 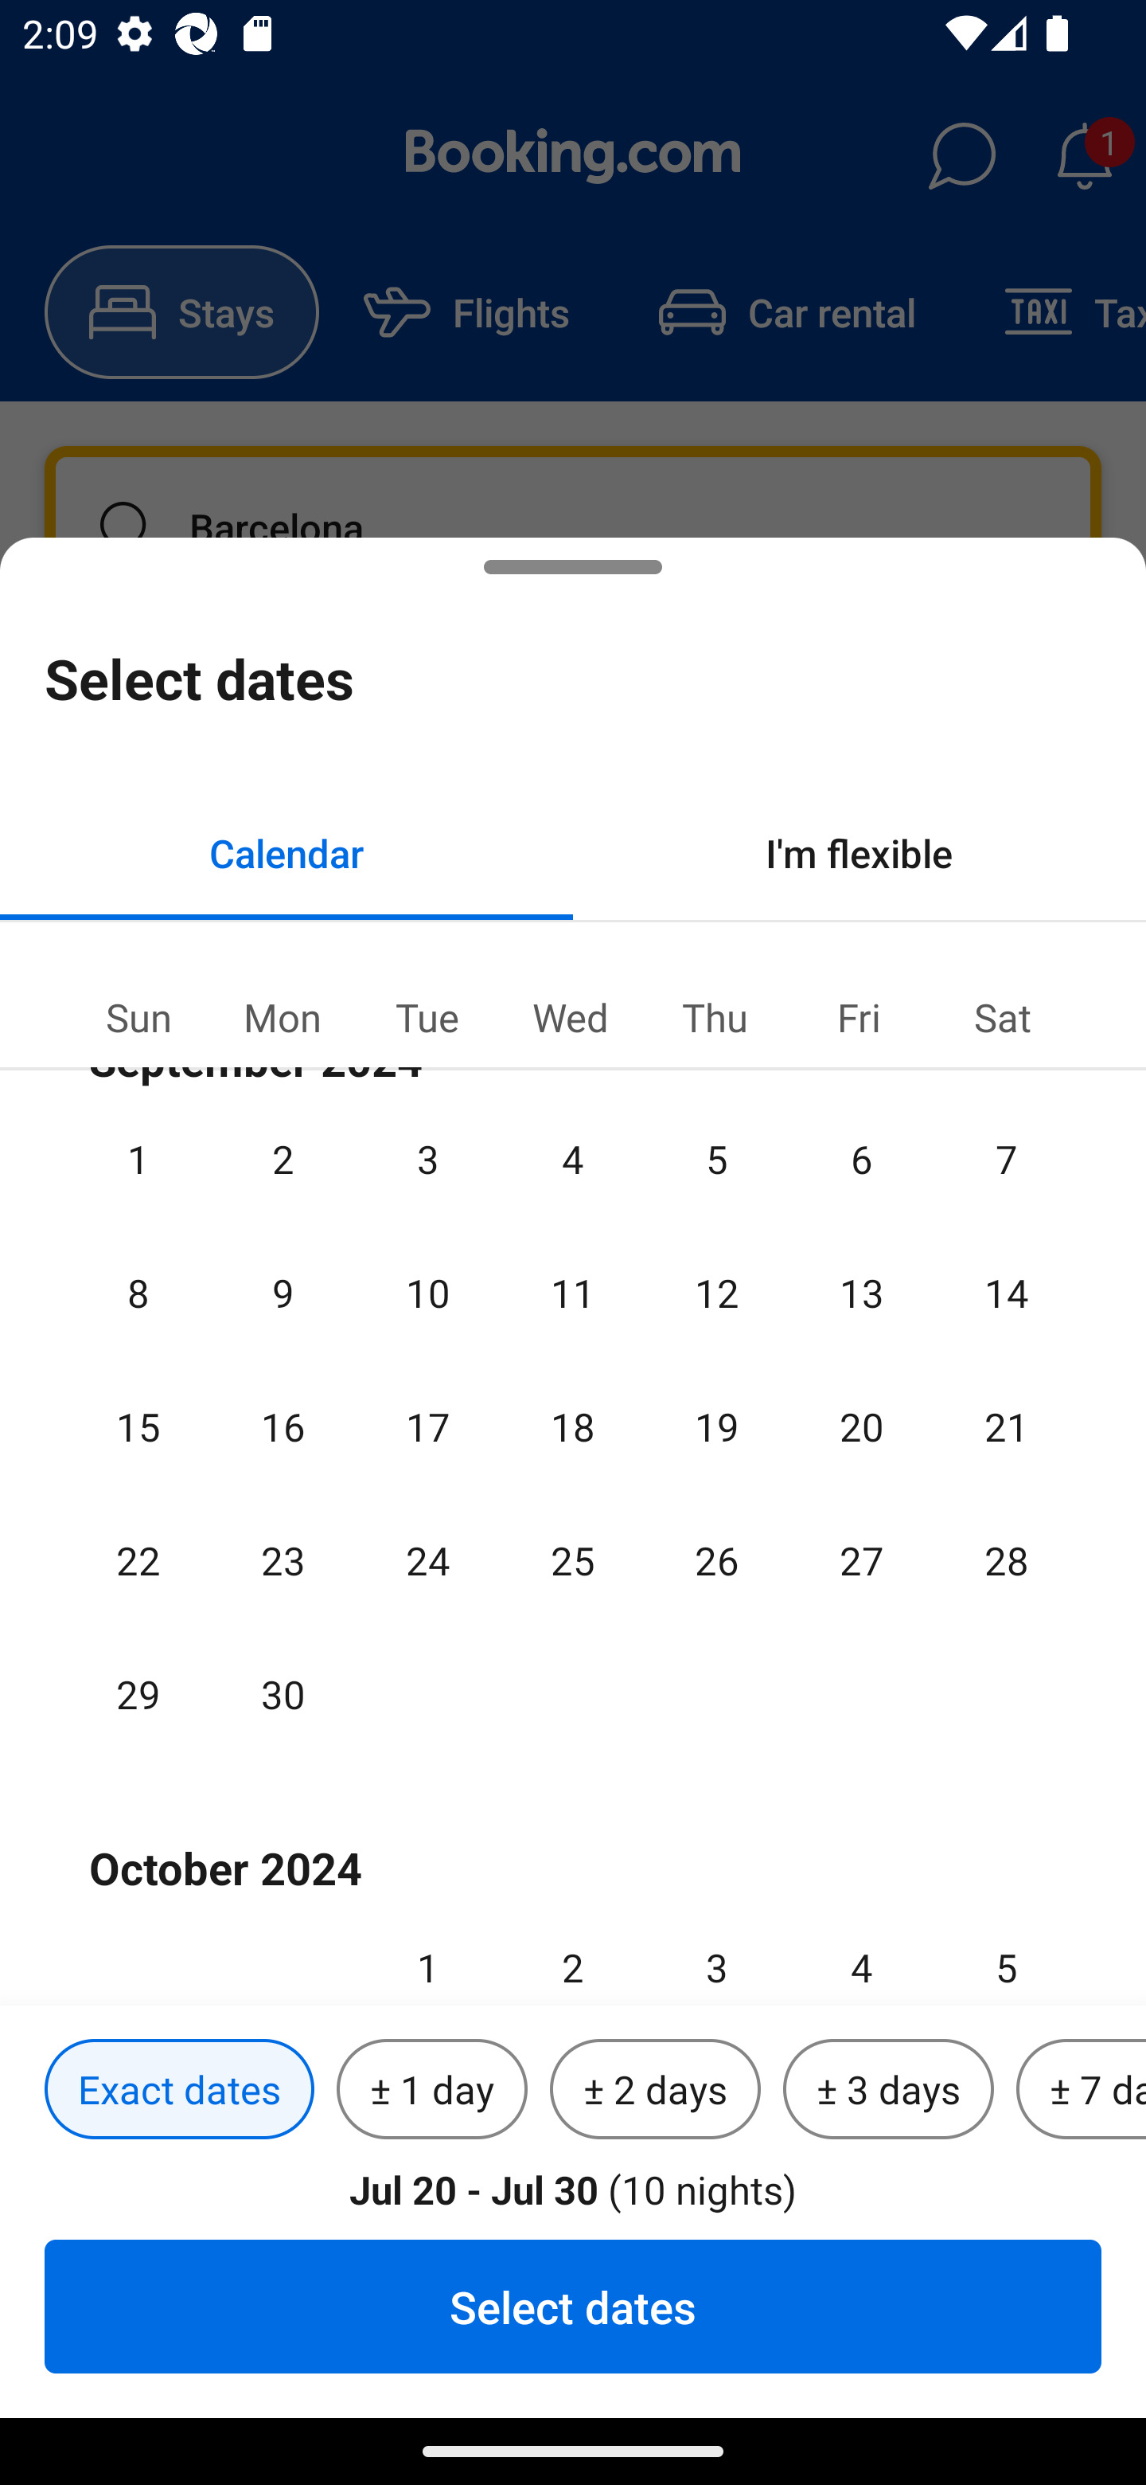 I want to click on ± 7 days, so click(x=1081, y=2090).